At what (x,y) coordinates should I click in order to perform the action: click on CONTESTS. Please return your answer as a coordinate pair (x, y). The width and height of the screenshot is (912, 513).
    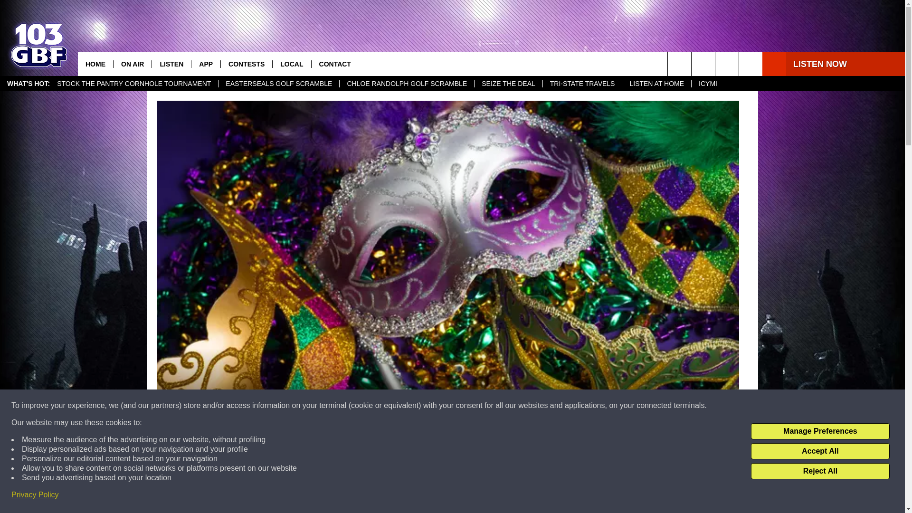
    Looking at the image, I should click on (246, 64).